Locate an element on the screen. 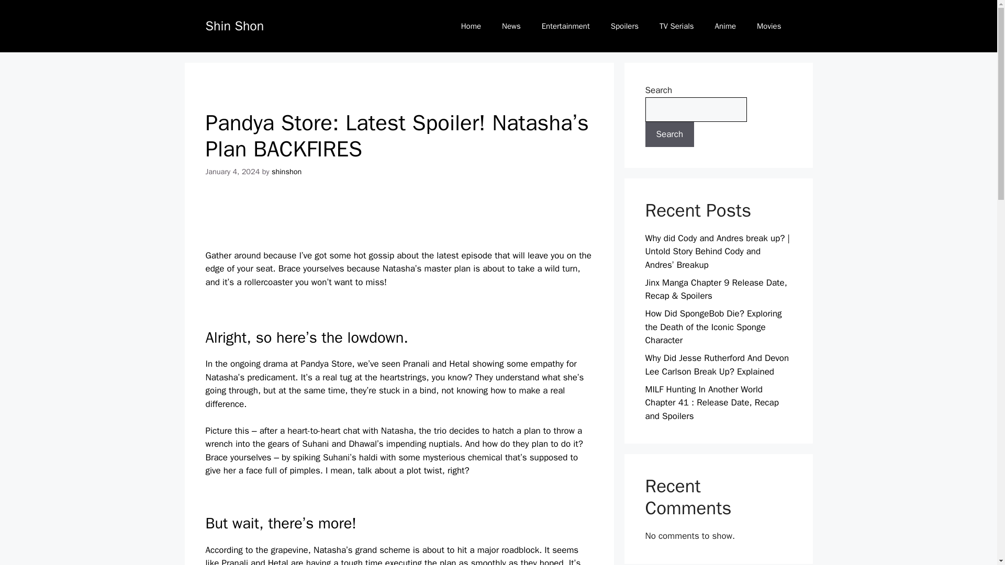 Image resolution: width=1005 pixels, height=565 pixels. shinshon is located at coordinates (286, 171).